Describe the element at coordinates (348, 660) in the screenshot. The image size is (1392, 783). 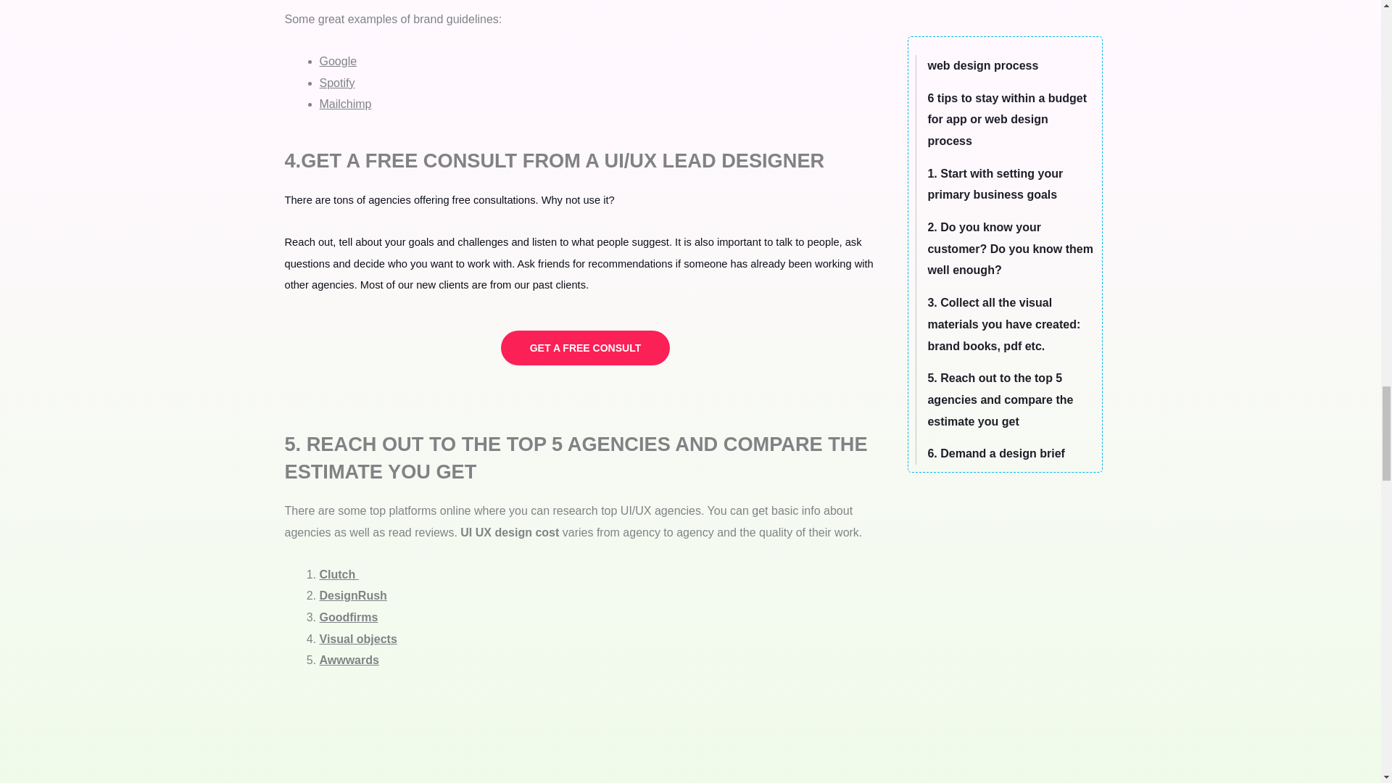
I see `Awwwards` at that location.